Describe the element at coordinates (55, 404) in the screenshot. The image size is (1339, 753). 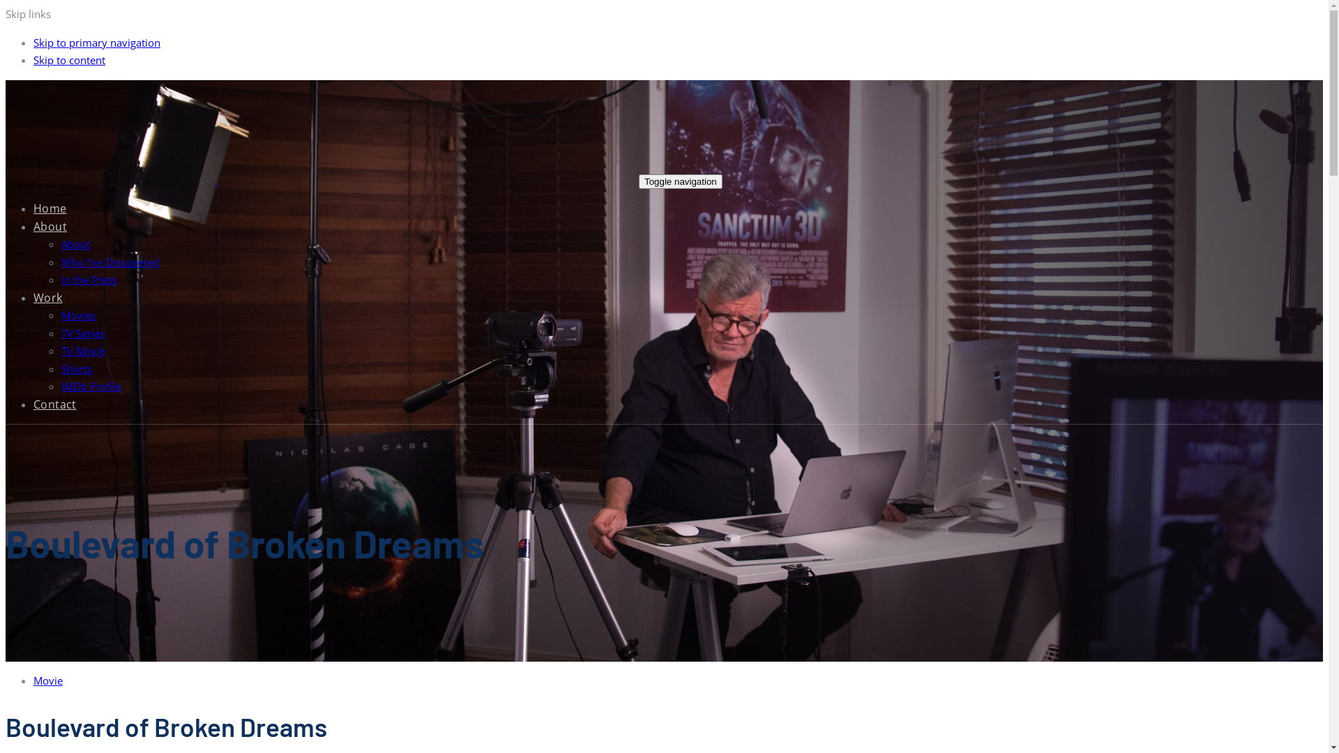
I see `Contact` at that location.